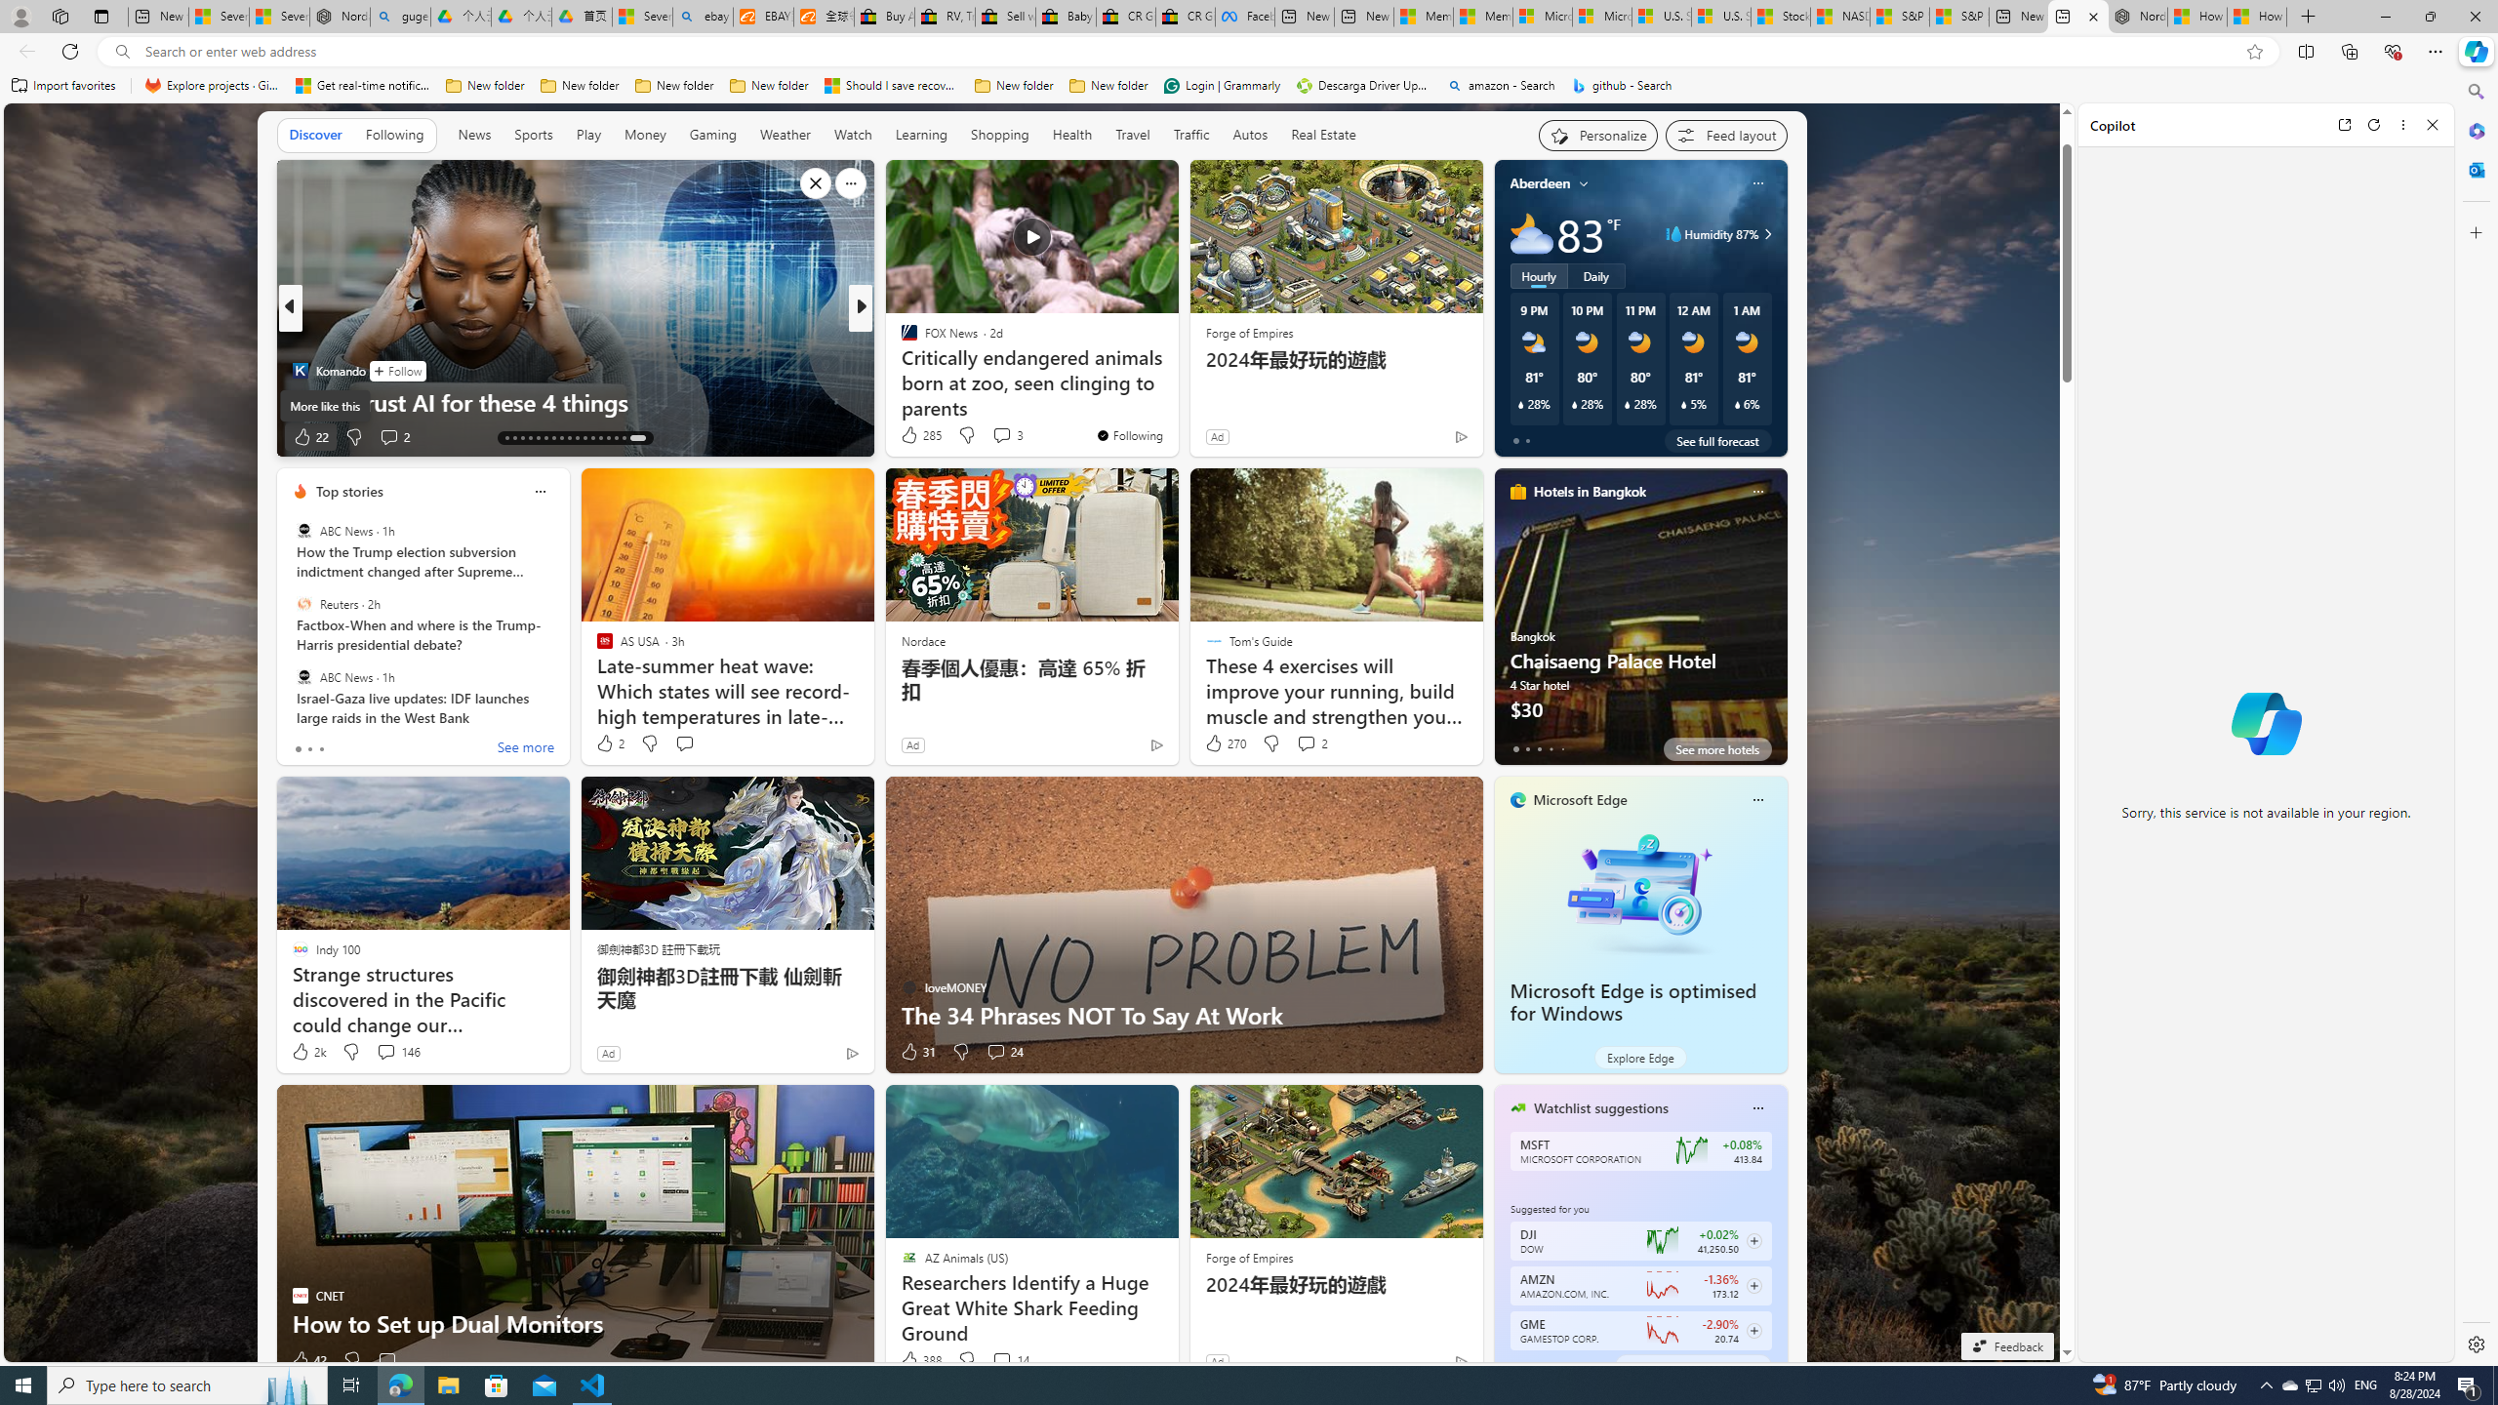 This screenshot has height=1405, width=2498. I want to click on Sports, so click(533, 136).